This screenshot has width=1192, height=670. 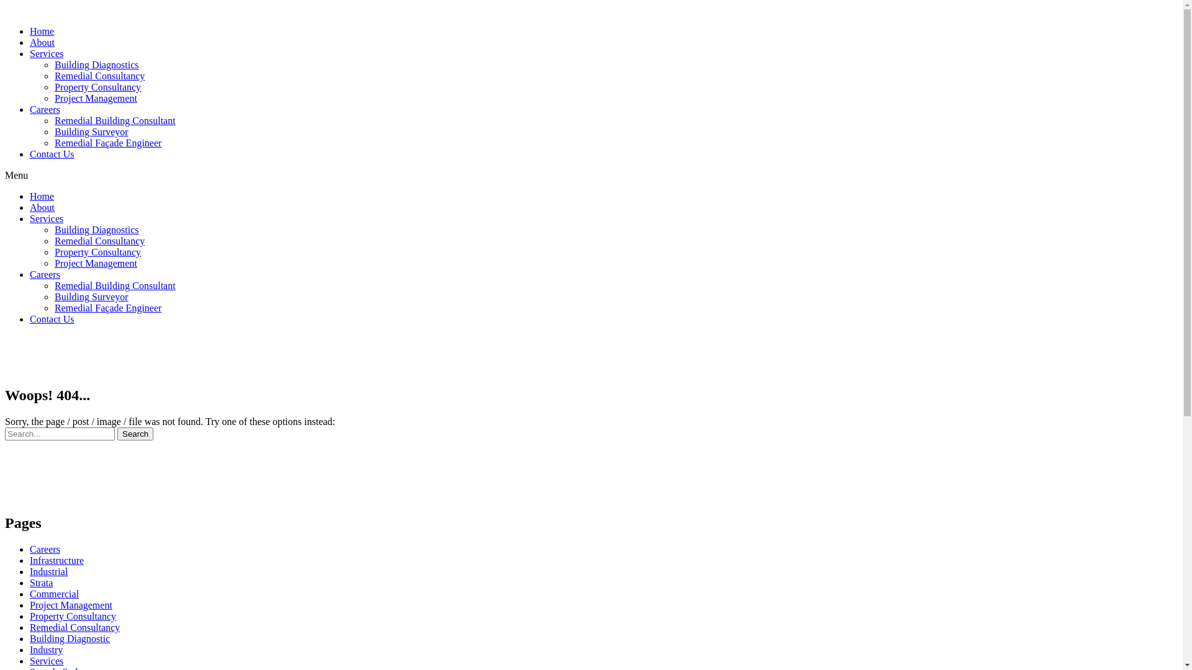 What do you see at coordinates (42, 196) in the screenshot?
I see `Home` at bounding box center [42, 196].